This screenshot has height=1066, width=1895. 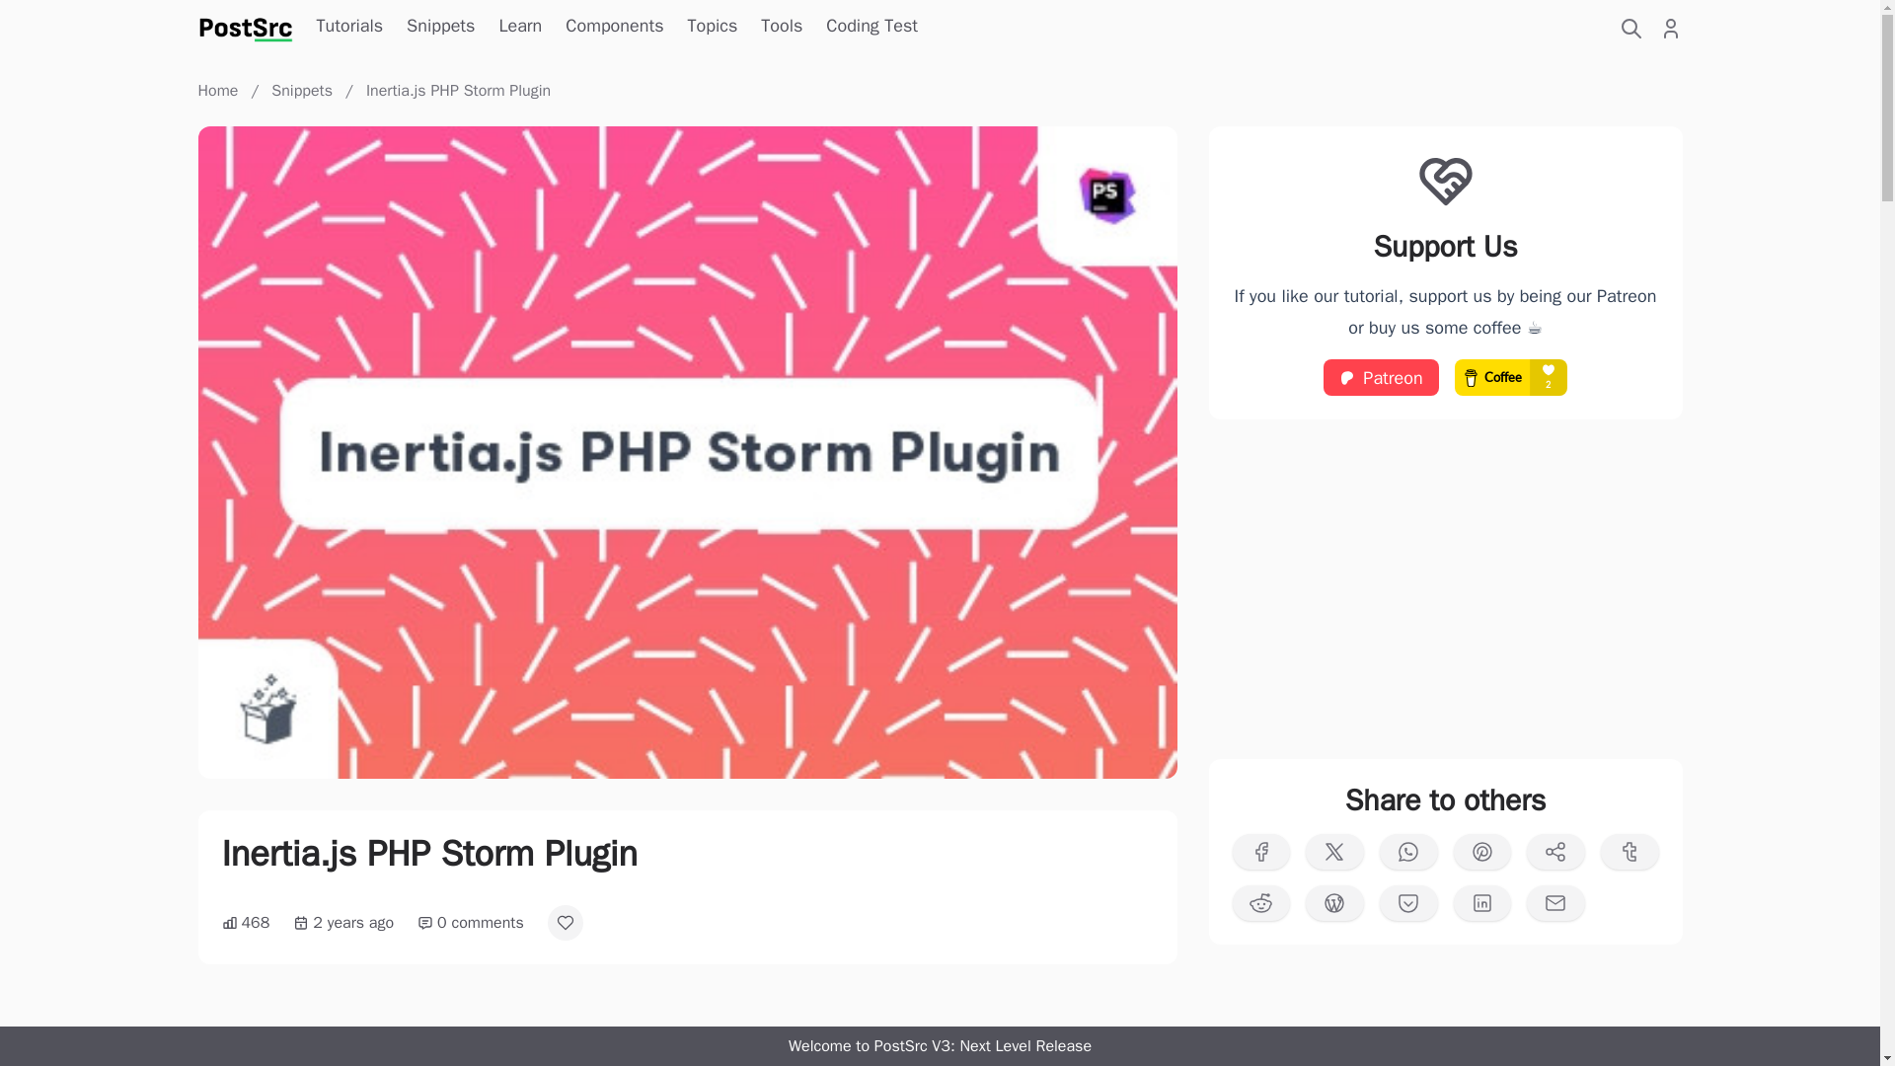 What do you see at coordinates (1408, 903) in the screenshot?
I see `Share this post to pocket` at bounding box center [1408, 903].